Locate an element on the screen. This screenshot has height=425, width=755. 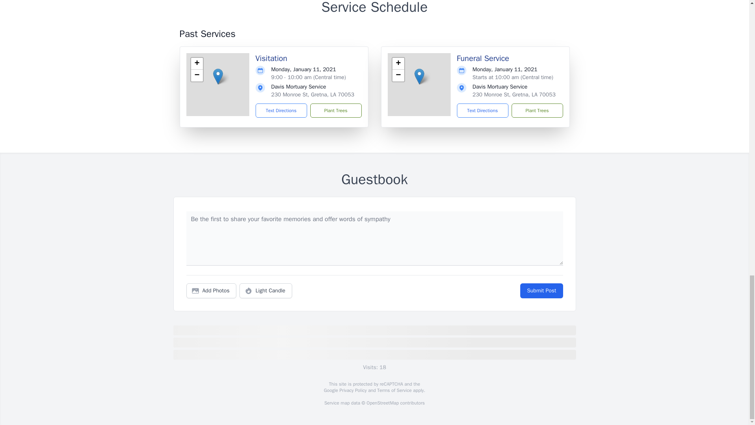
Text Directions is located at coordinates (482, 111).